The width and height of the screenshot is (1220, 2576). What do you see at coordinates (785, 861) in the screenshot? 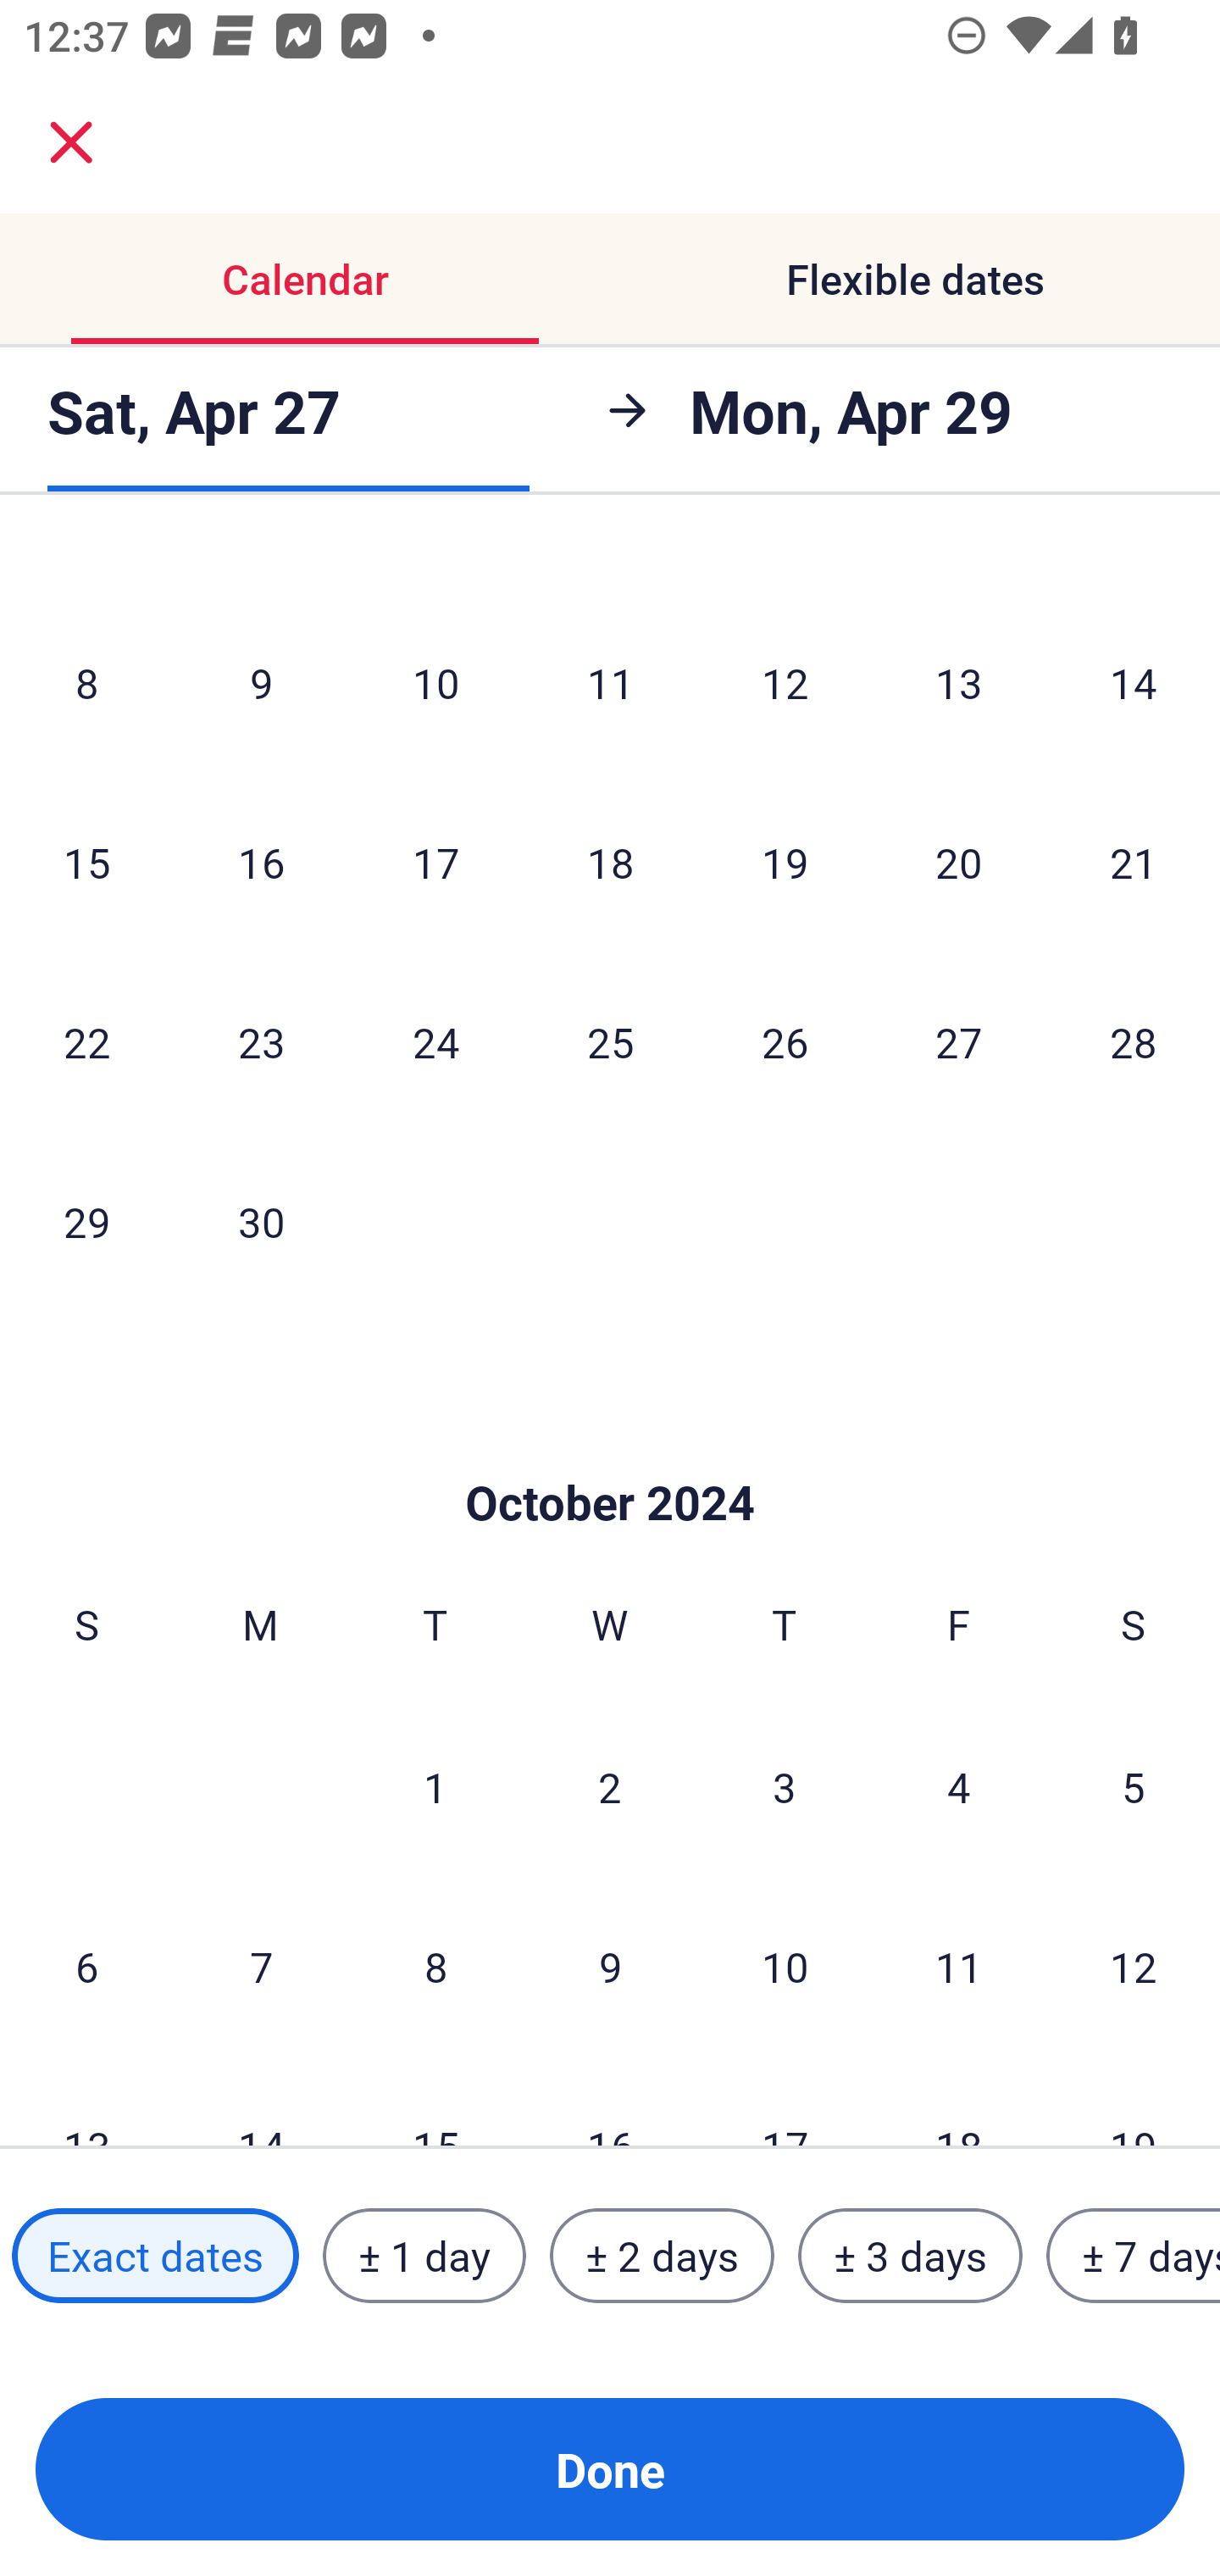
I see `19 Thursday, September 19, 2024` at bounding box center [785, 861].